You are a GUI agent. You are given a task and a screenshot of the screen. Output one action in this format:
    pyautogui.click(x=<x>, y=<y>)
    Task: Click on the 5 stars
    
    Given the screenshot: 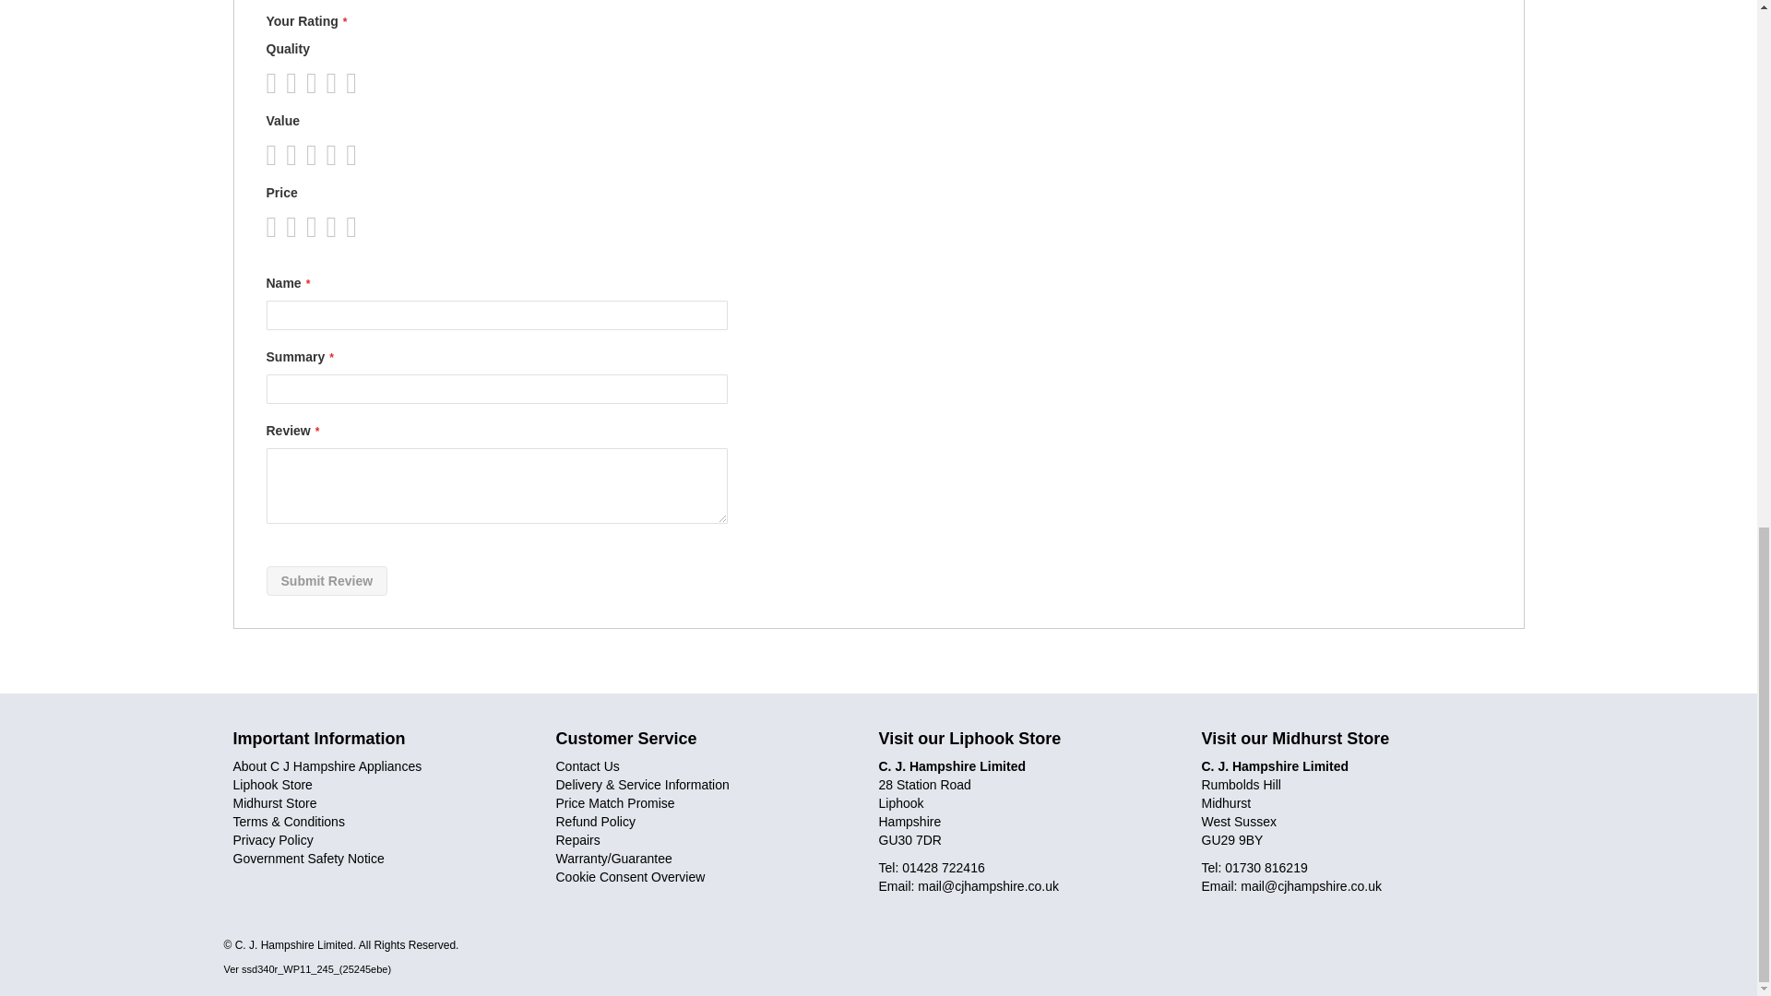 What is the action you would take?
    pyautogui.click(x=315, y=83)
    